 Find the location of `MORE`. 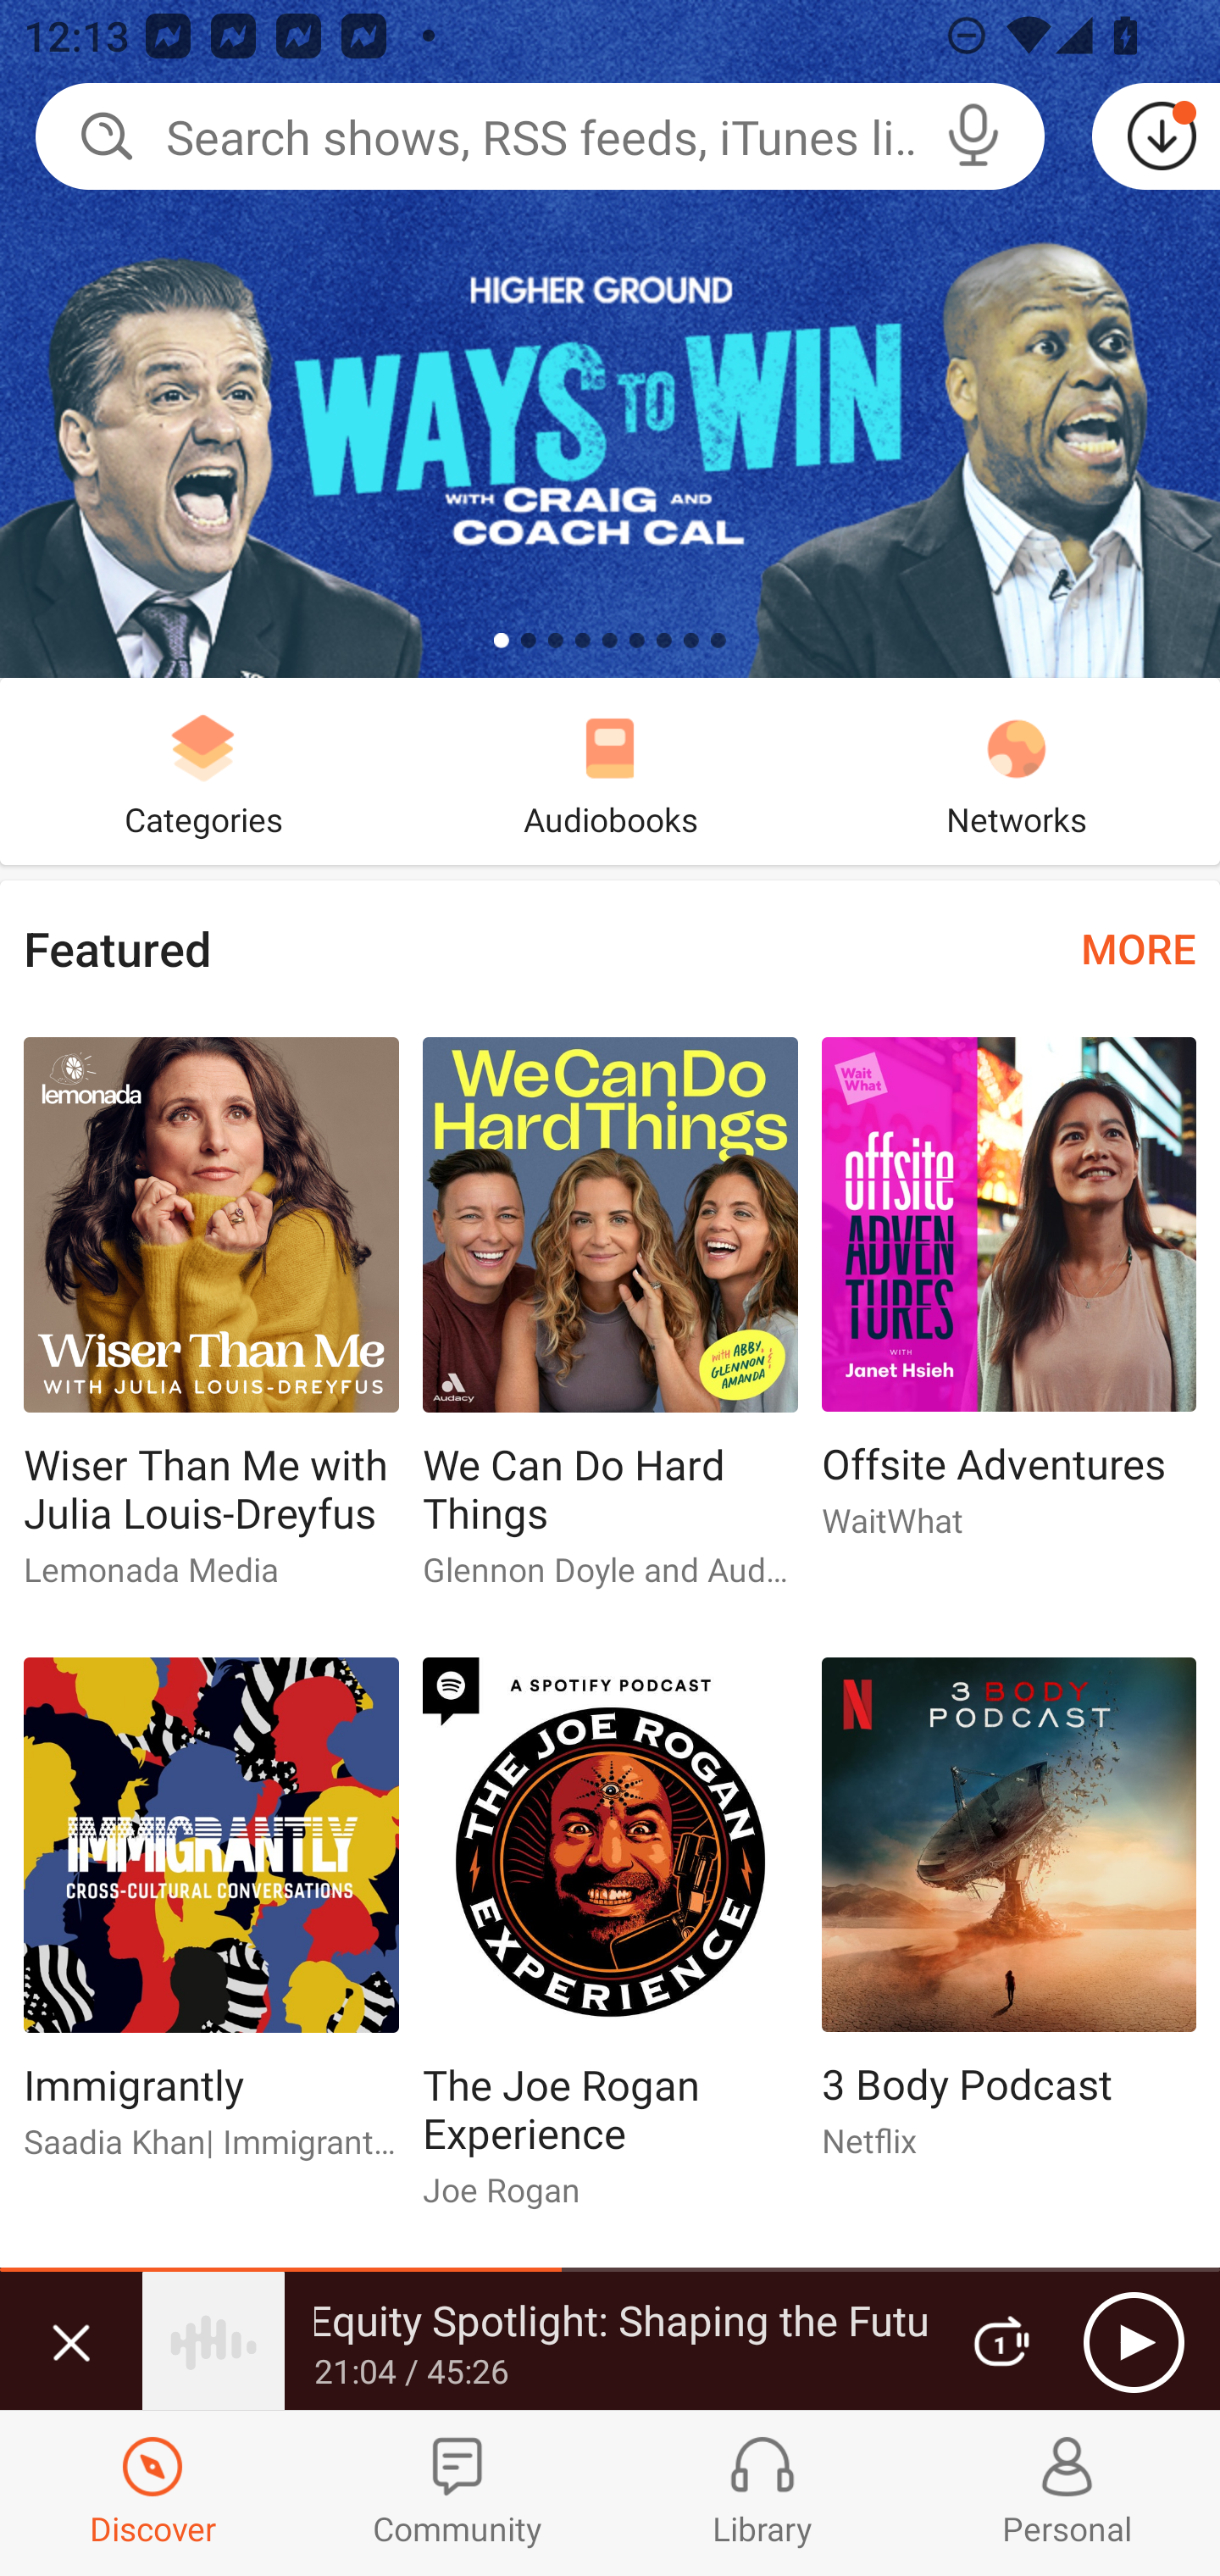

MORE is located at coordinates (1139, 947).